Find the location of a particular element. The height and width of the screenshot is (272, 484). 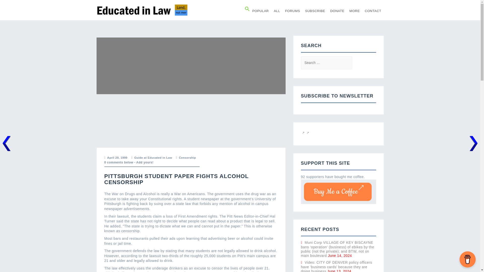

POPULAR is located at coordinates (261, 11).